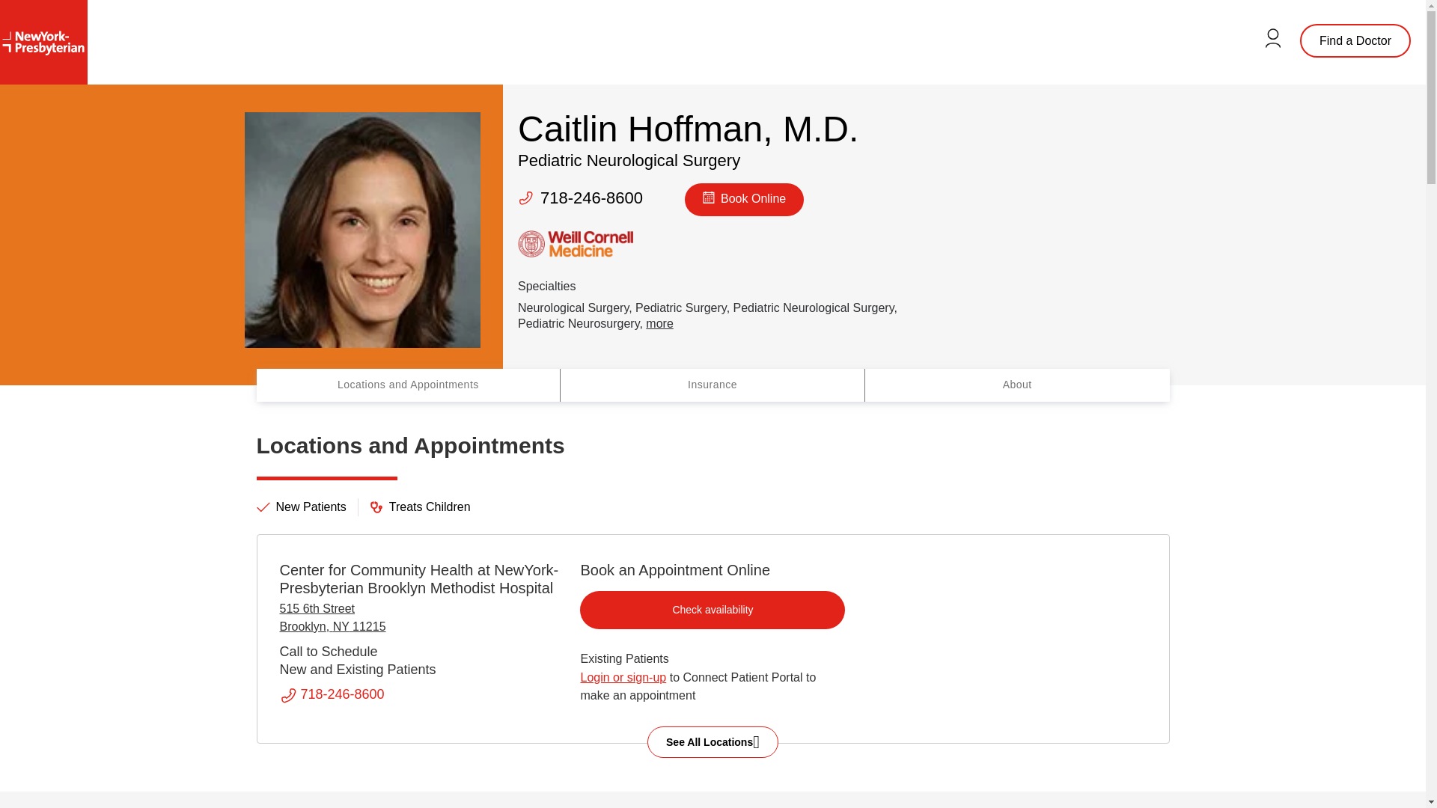 The height and width of the screenshot is (808, 1437). I want to click on Find a Doctor, so click(1355, 40).